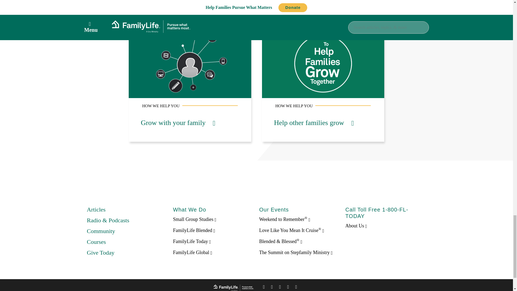 The height and width of the screenshot is (291, 517). Describe the element at coordinates (194, 230) in the screenshot. I see `FamilyLife Blended` at that location.